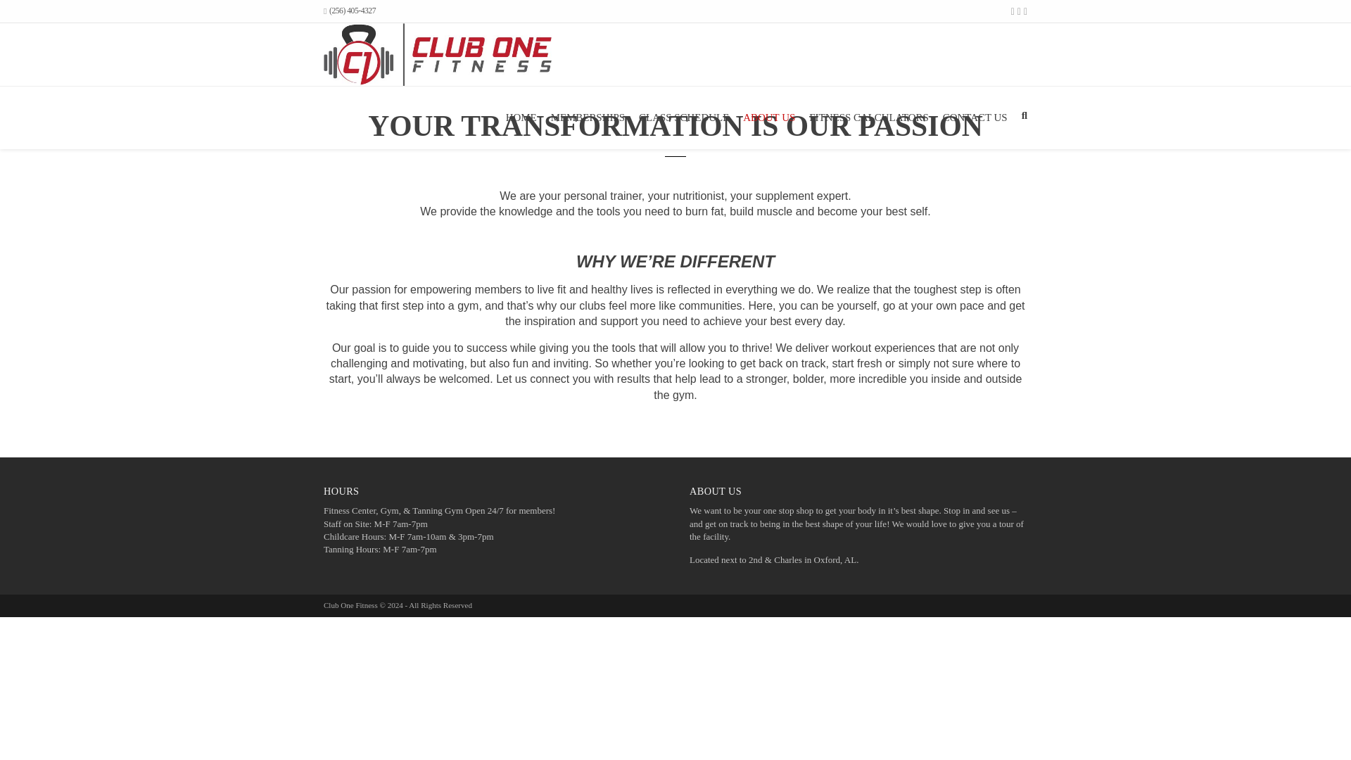 Image resolution: width=1351 pixels, height=760 pixels. Describe the element at coordinates (769, 117) in the screenshot. I see `ABOUT US` at that location.